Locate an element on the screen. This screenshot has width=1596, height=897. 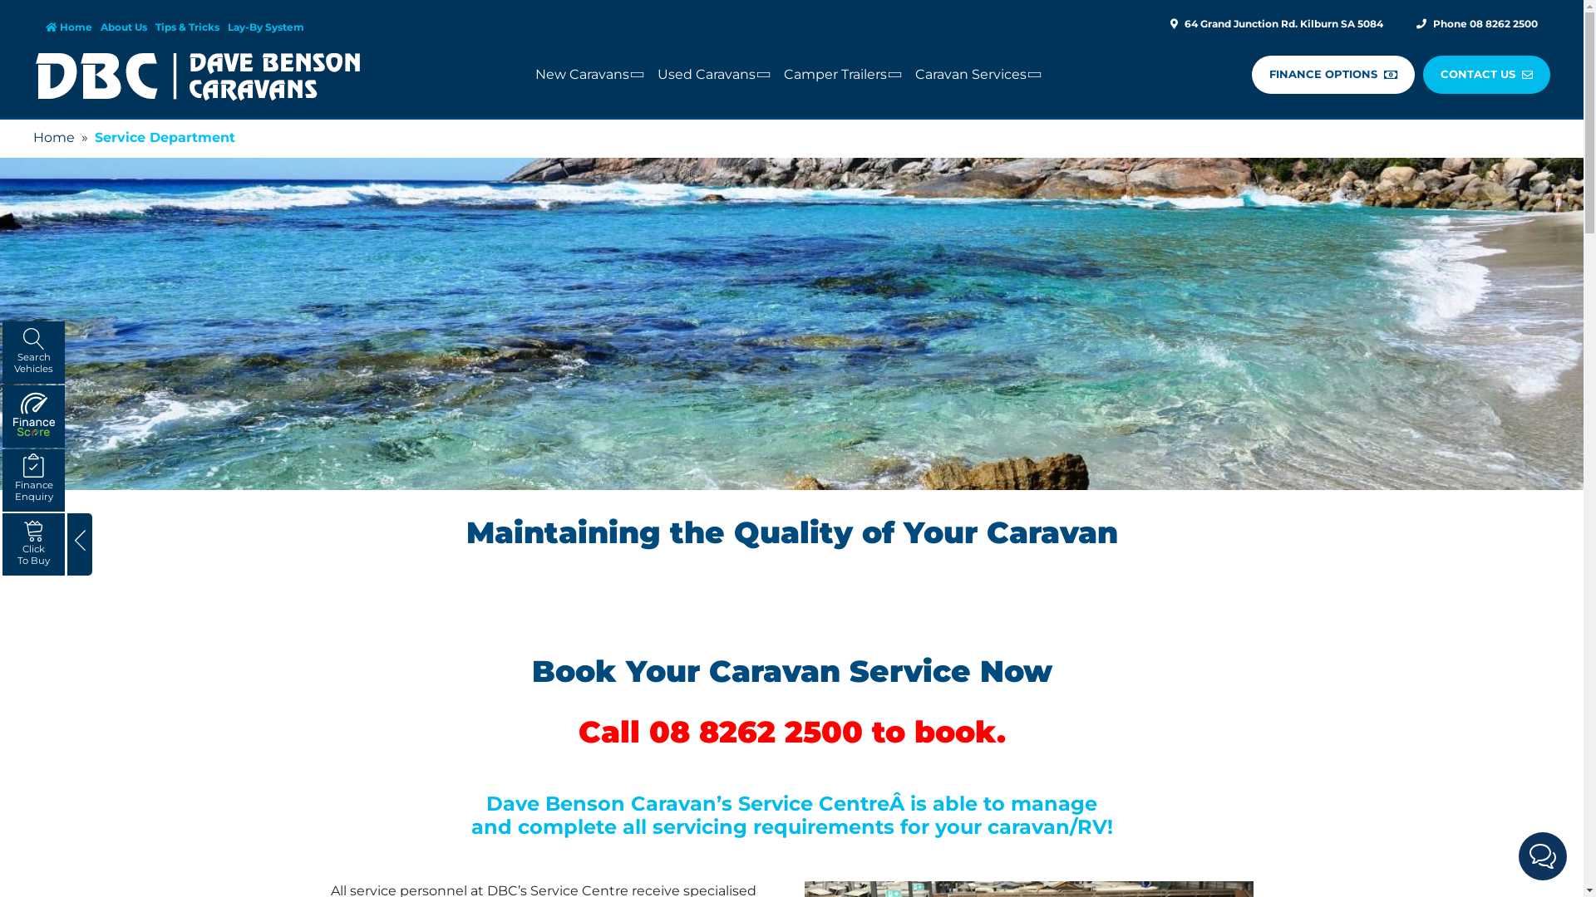
Lay-By System is located at coordinates (270, 27).